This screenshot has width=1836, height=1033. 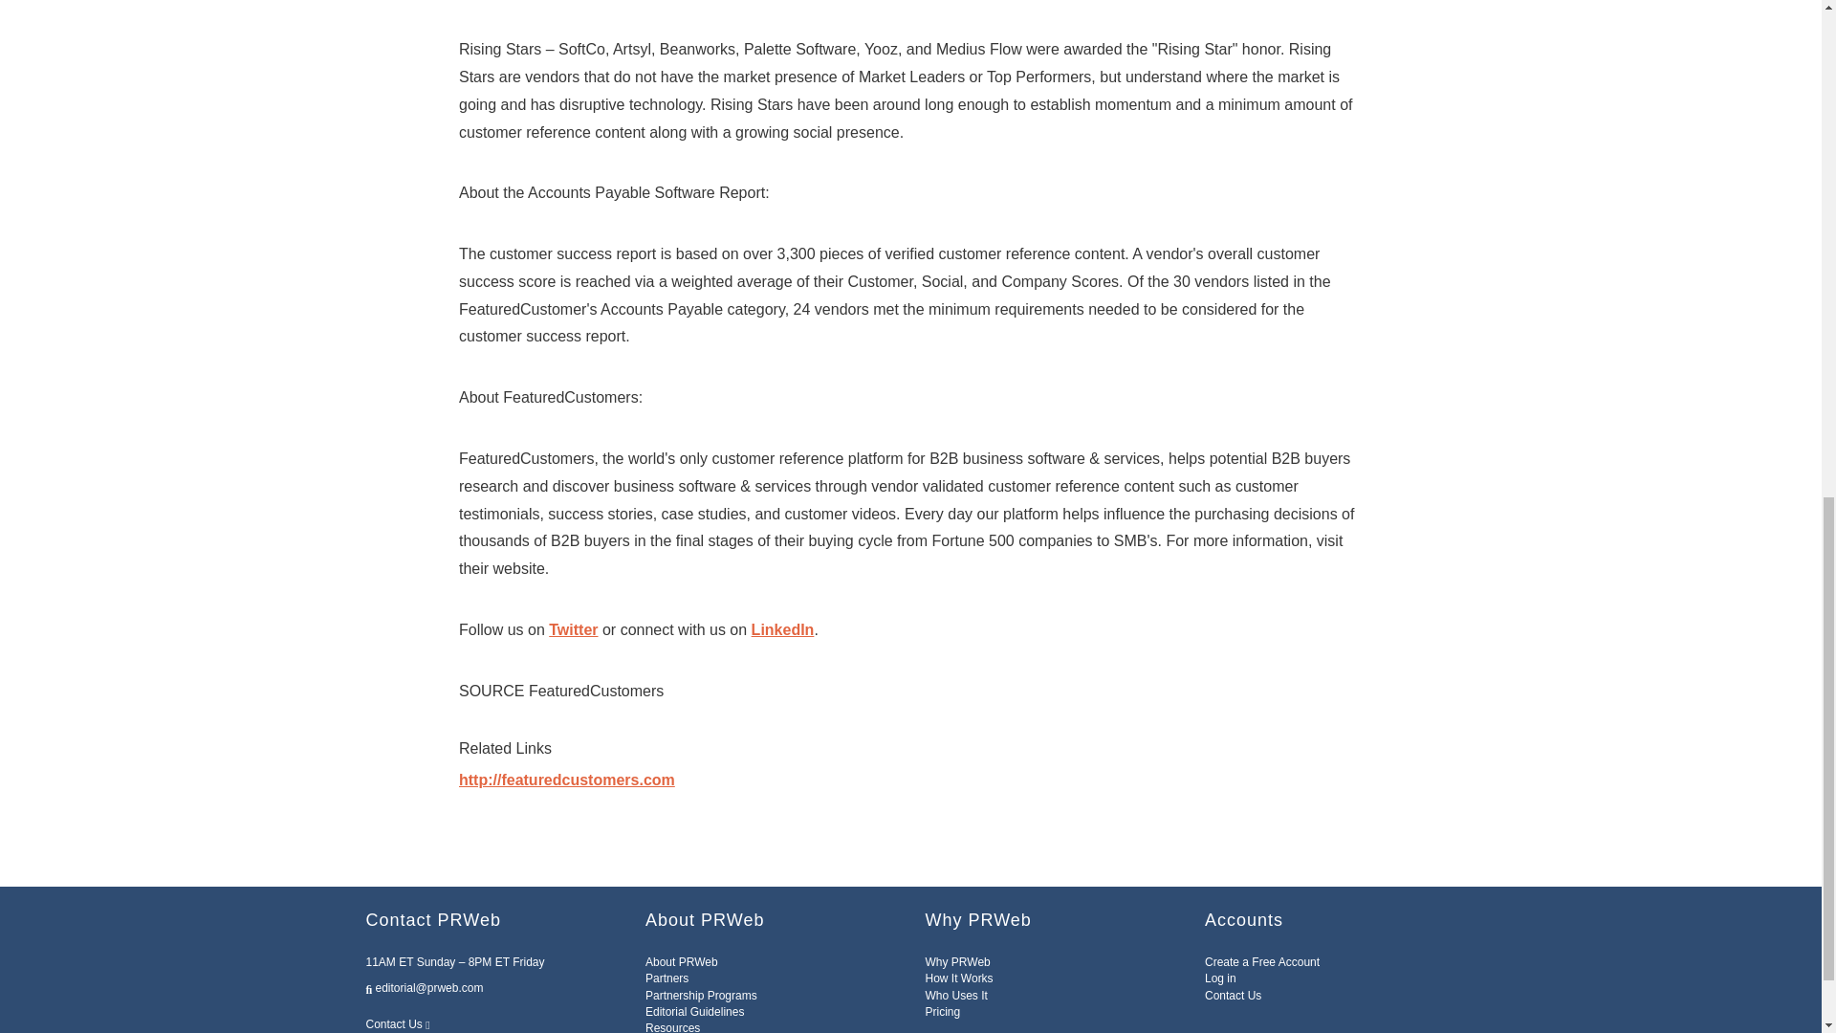 What do you see at coordinates (694, 1011) in the screenshot?
I see `Editorial Guidelines` at bounding box center [694, 1011].